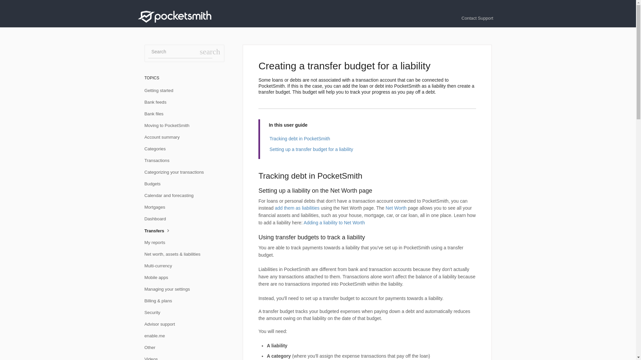  What do you see at coordinates (157, 243) in the screenshot?
I see `My reports` at bounding box center [157, 243].